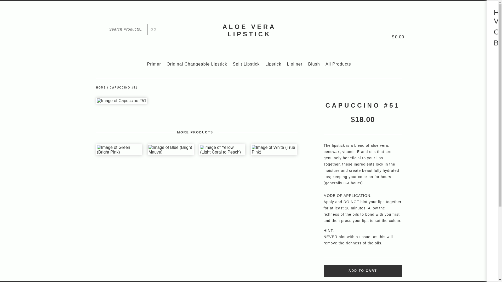 Image resolution: width=502 pixels, height=282 pixels. I want to click on Primer, so click(154, 64).